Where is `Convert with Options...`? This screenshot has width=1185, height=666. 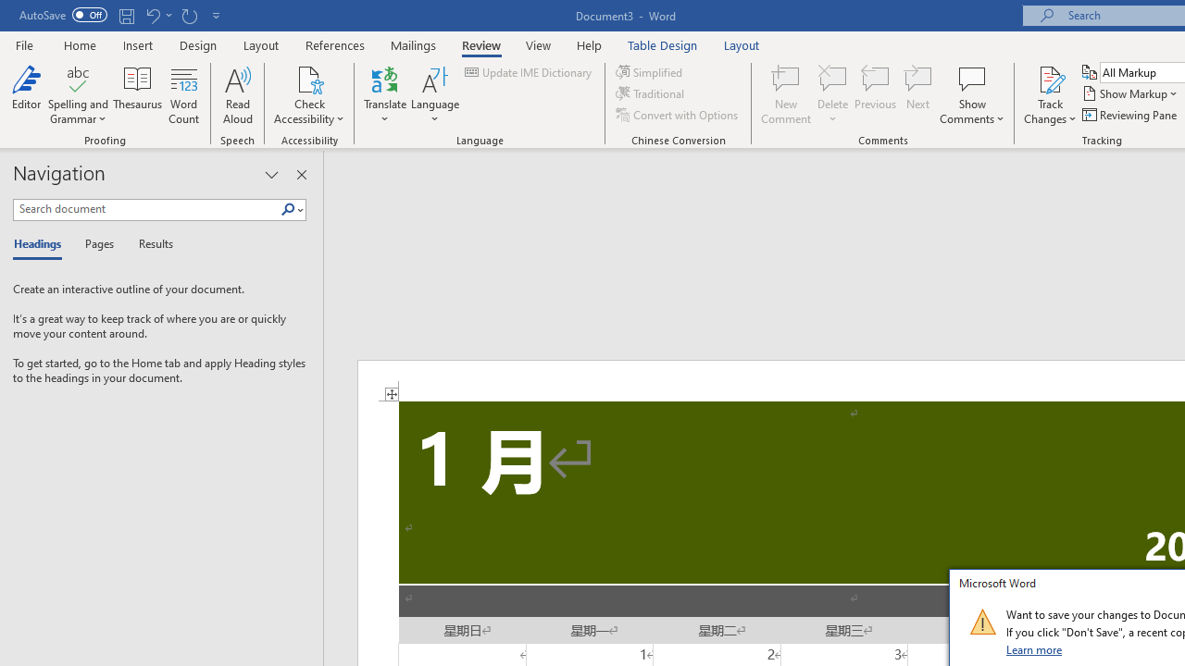 Convert with Options... is located at coordinates (678, 115).